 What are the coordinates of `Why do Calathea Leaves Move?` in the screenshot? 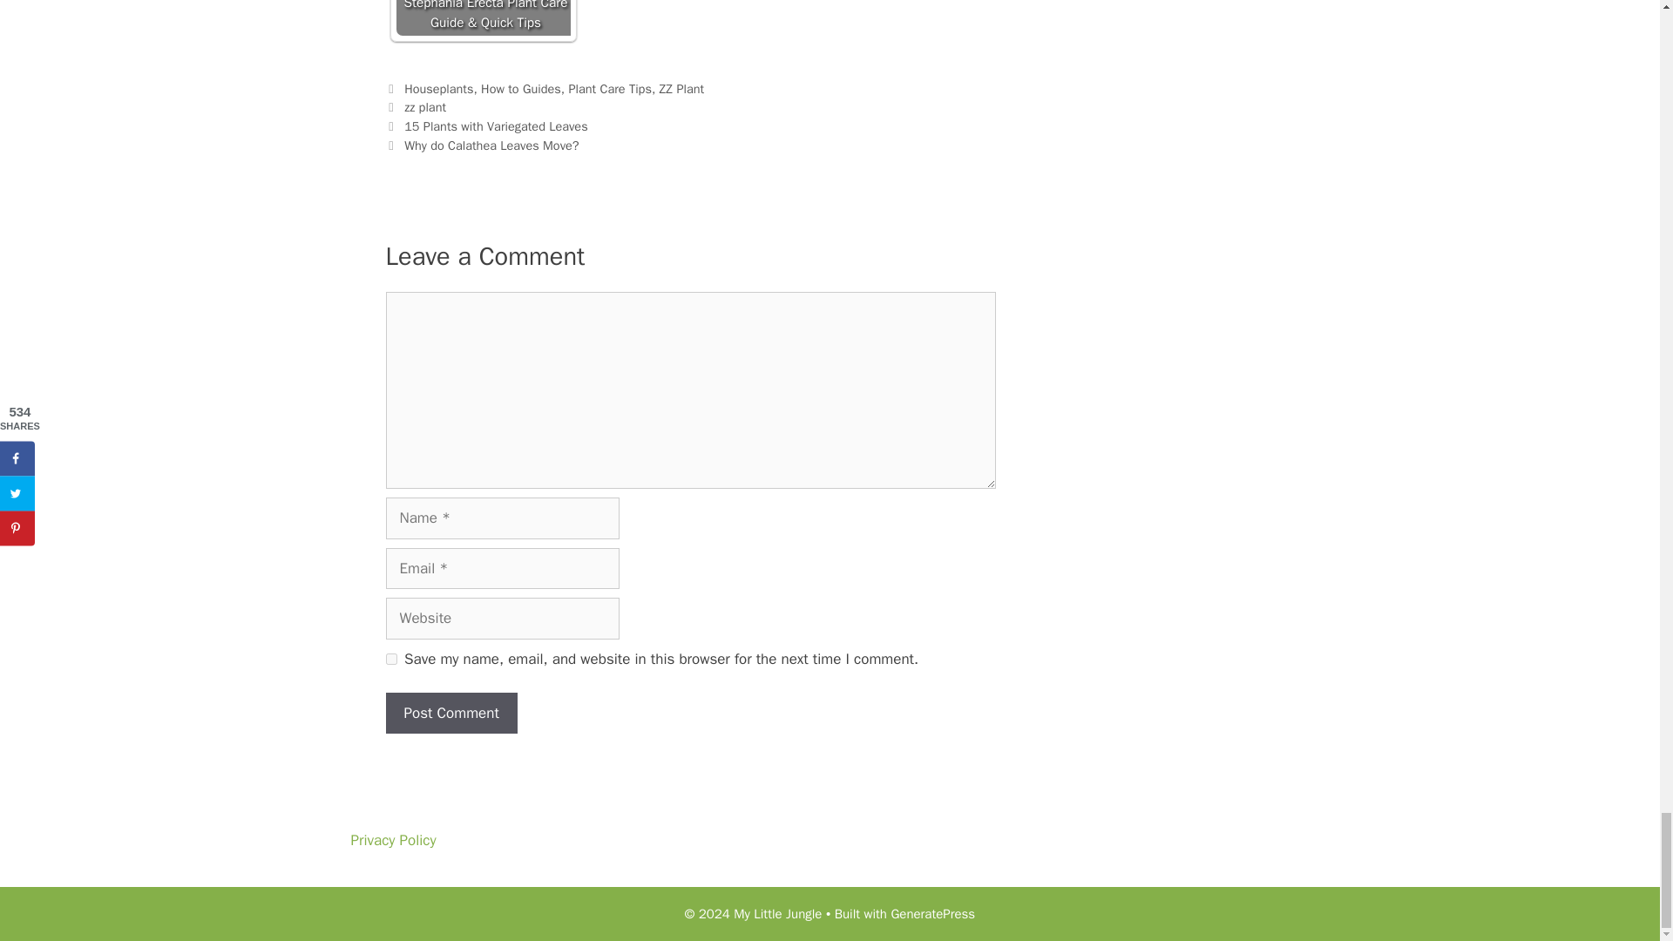 It's located at (491, 145).